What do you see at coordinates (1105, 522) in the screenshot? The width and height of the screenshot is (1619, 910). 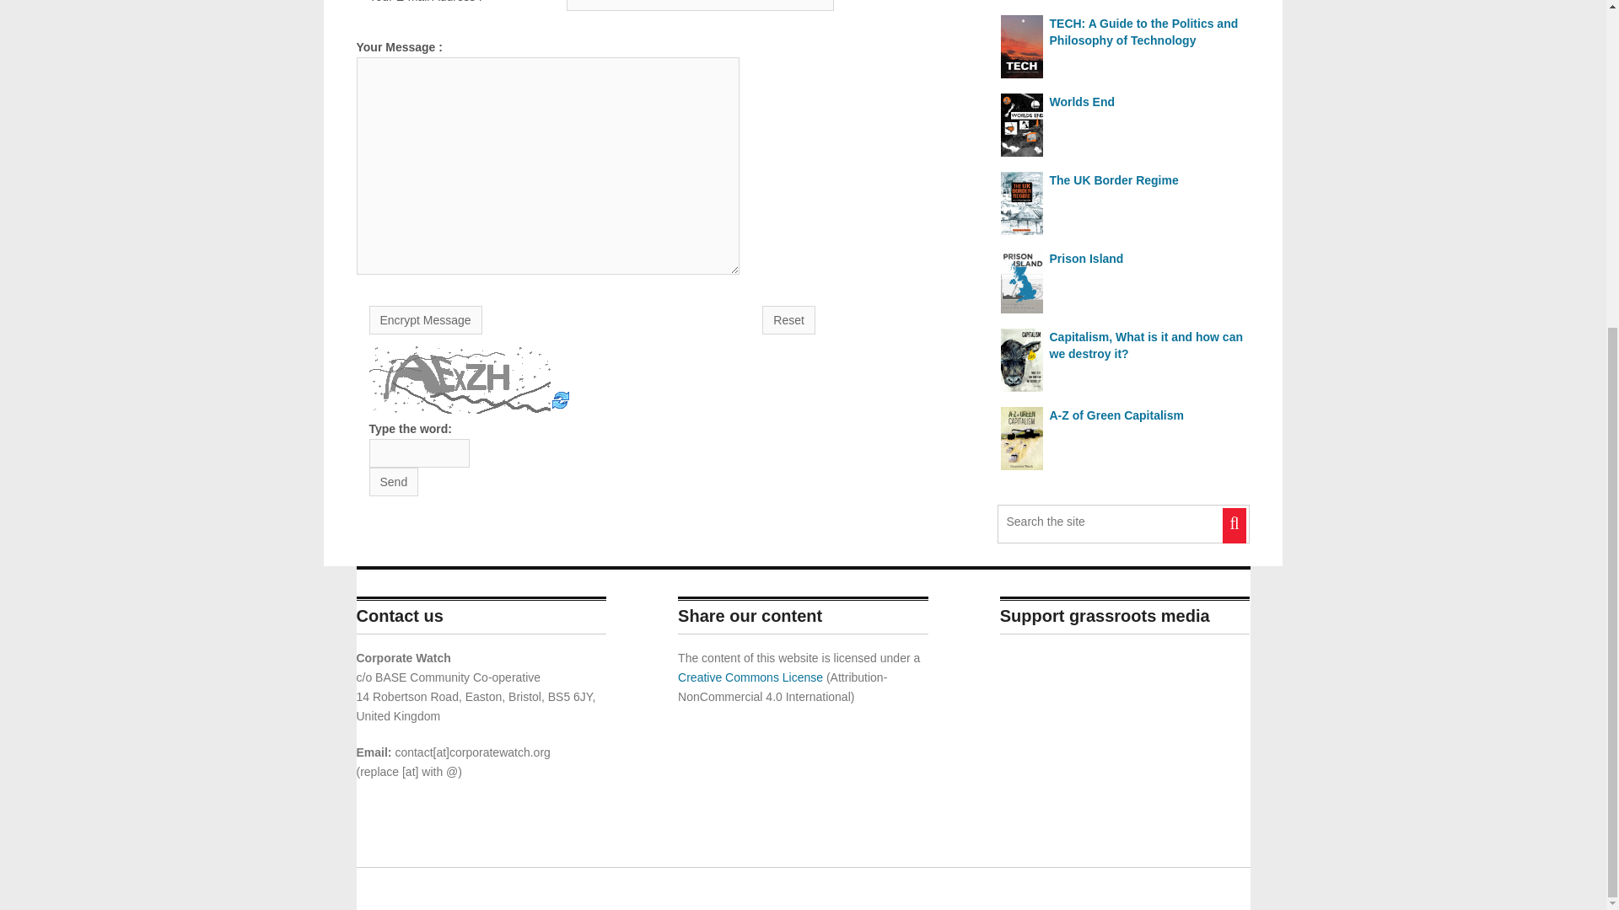 I see `Search the site` at bounding box center [1105, 522].